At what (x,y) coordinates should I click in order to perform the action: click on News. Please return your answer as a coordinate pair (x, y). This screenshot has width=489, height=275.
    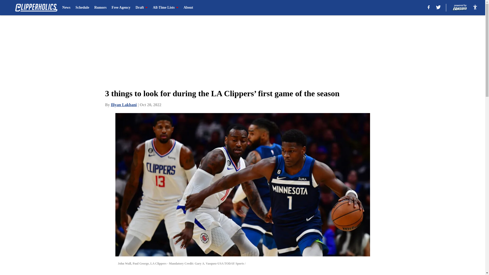
    Looking at the image, I should click on (66, 8).